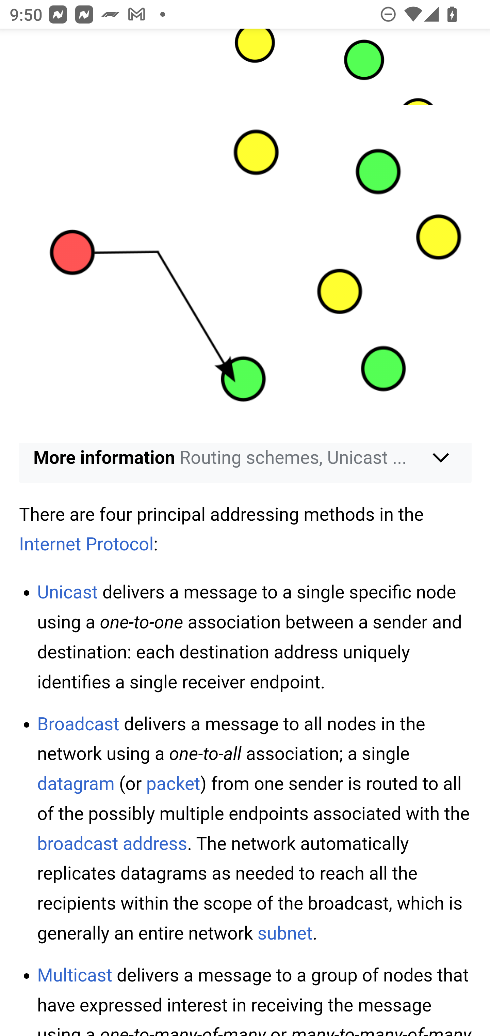  Describe the element at coordinates (285, 933) in the screenshot. I see `subnet` at that location.